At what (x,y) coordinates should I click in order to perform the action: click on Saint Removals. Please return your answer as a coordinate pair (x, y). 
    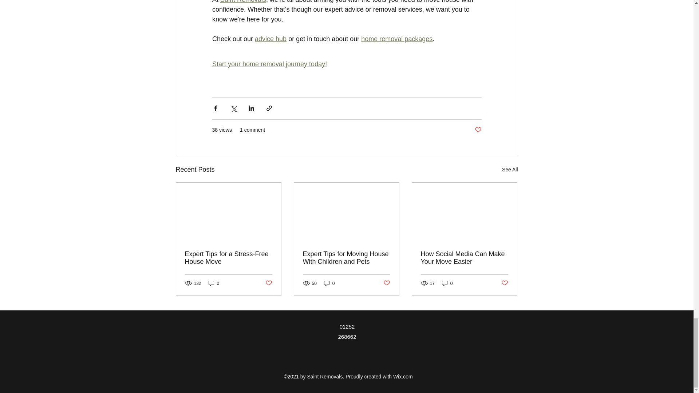
    Looking at the image, I should click on (243, 1).